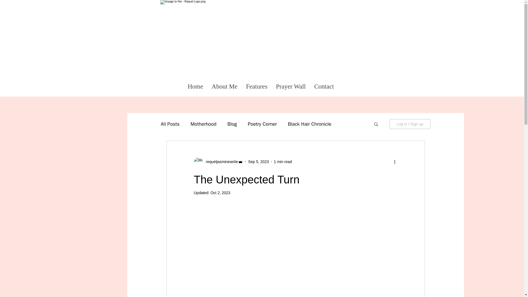  Describe the element at coordinates (170, 124) in the screenshot. I see `All Posts` at that location.